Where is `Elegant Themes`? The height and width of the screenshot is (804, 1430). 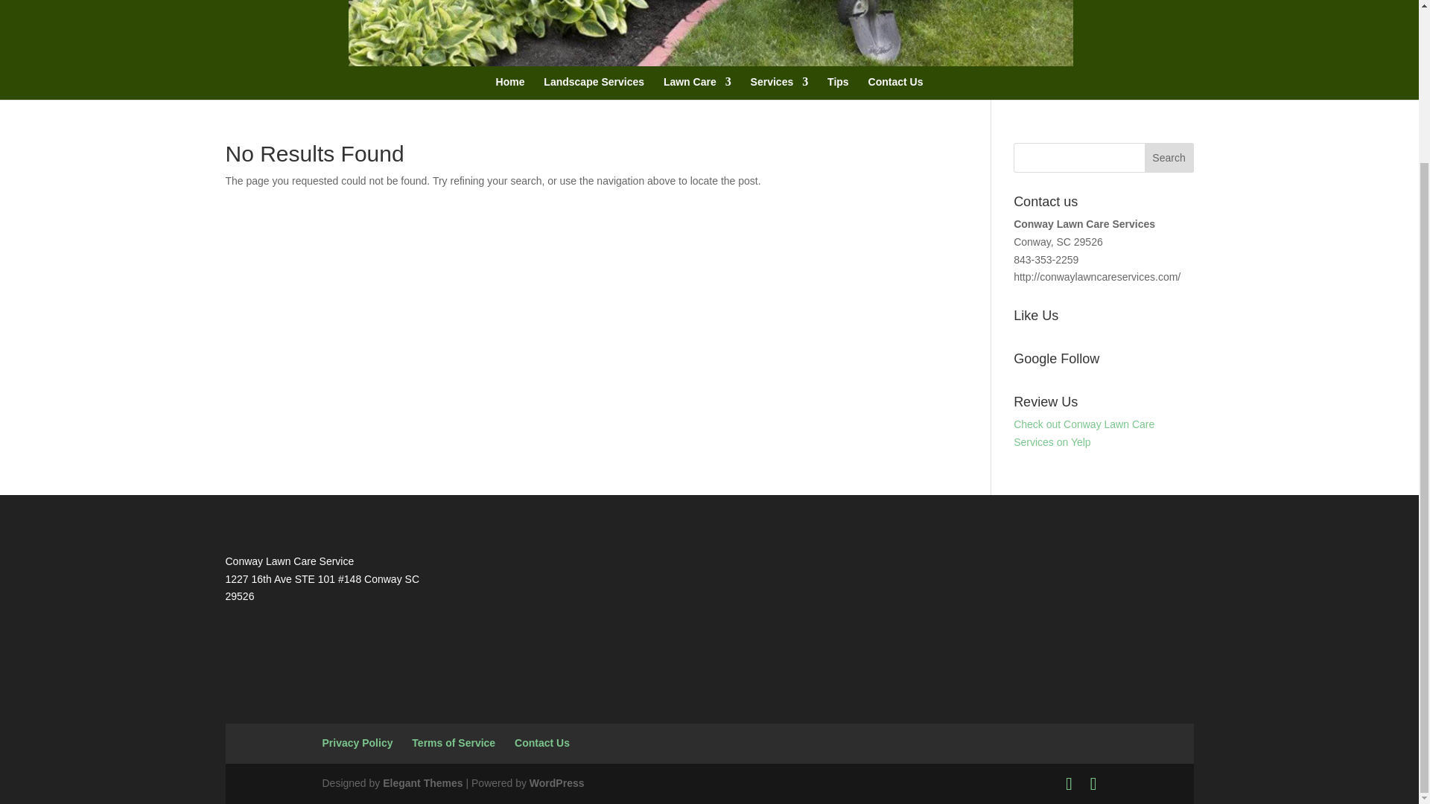 Elegant Themes is located at coordinates (422, 783).